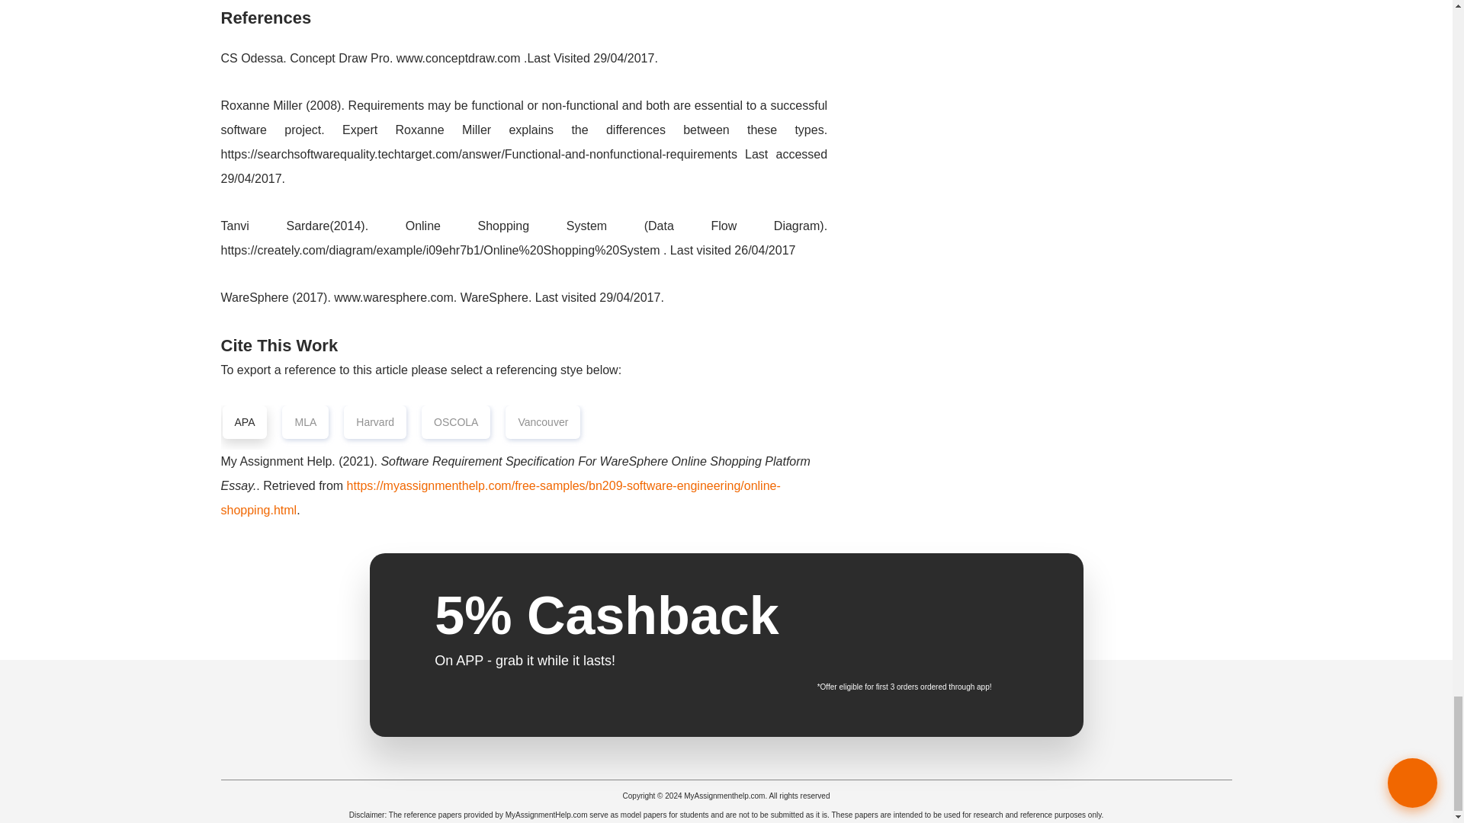  What do you see at coordinates (863, 610) in the screenshot?
I see `app-store` at bounding box center [863, 610].